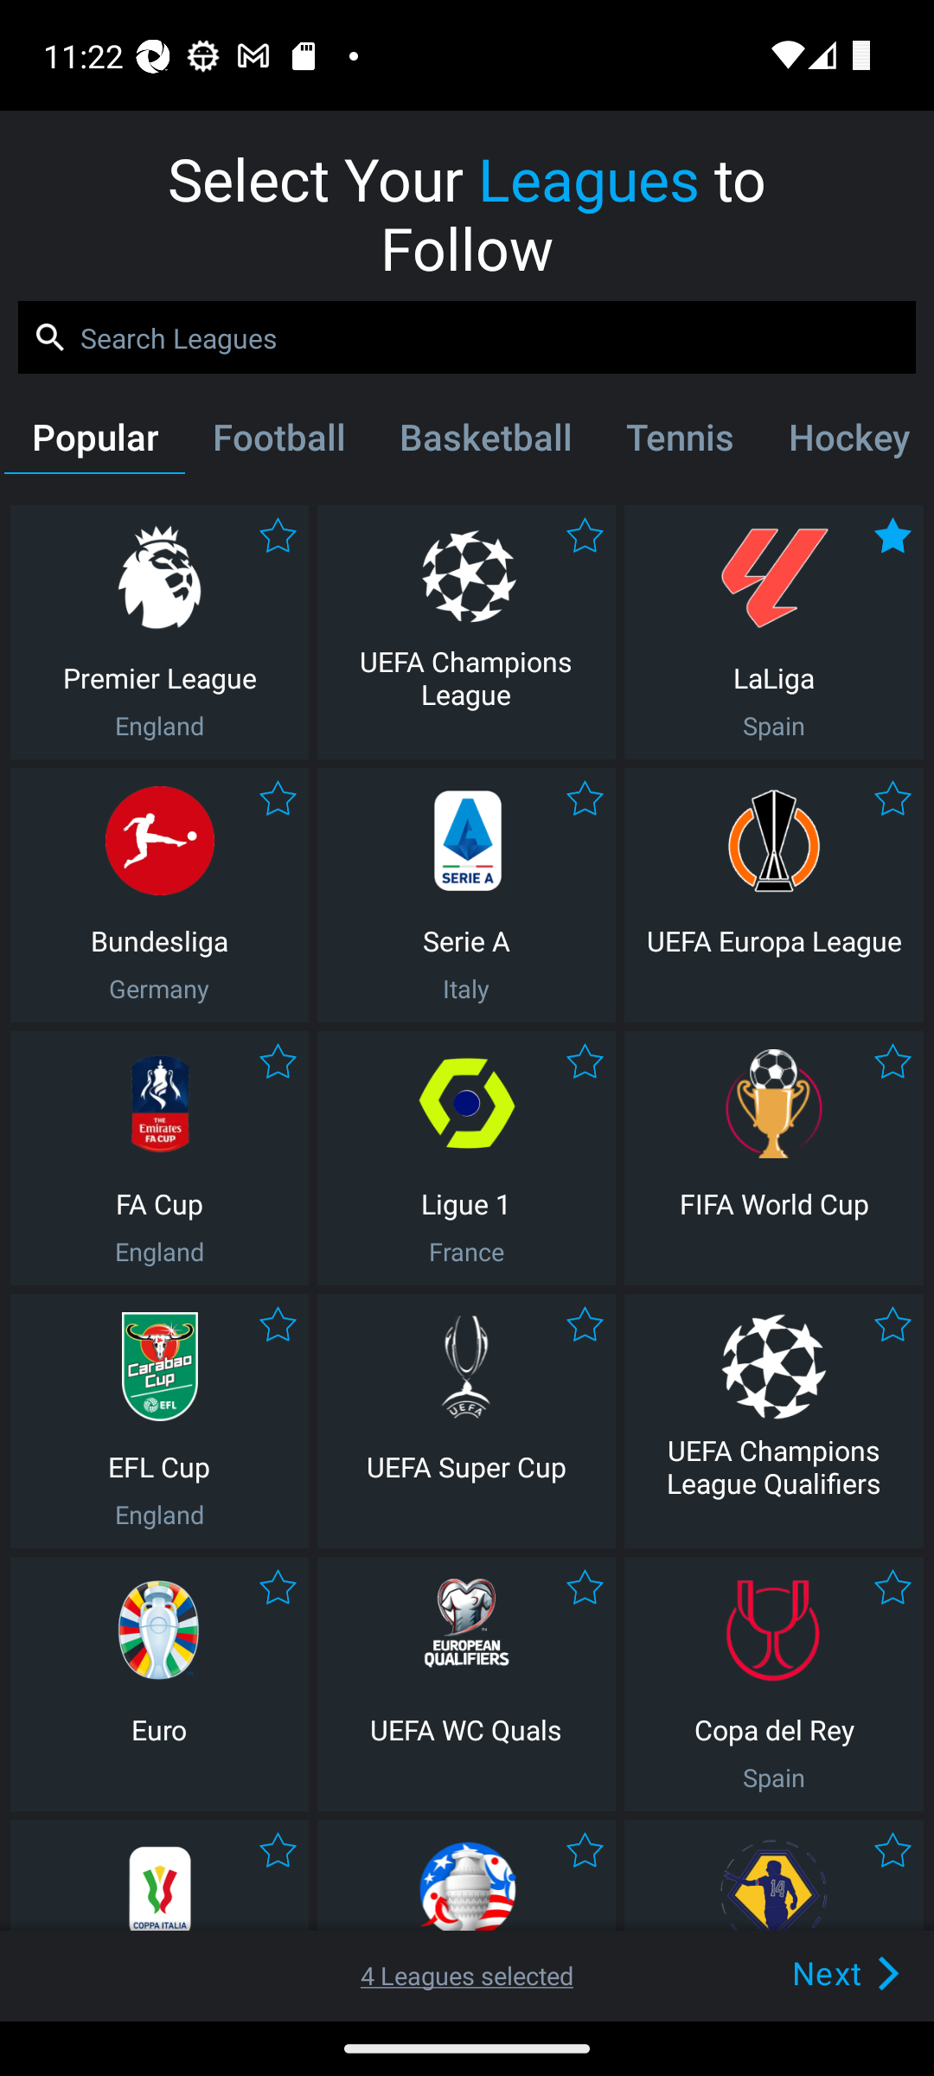  I want to click on UEFA Super Cup, so click(466, 1420).